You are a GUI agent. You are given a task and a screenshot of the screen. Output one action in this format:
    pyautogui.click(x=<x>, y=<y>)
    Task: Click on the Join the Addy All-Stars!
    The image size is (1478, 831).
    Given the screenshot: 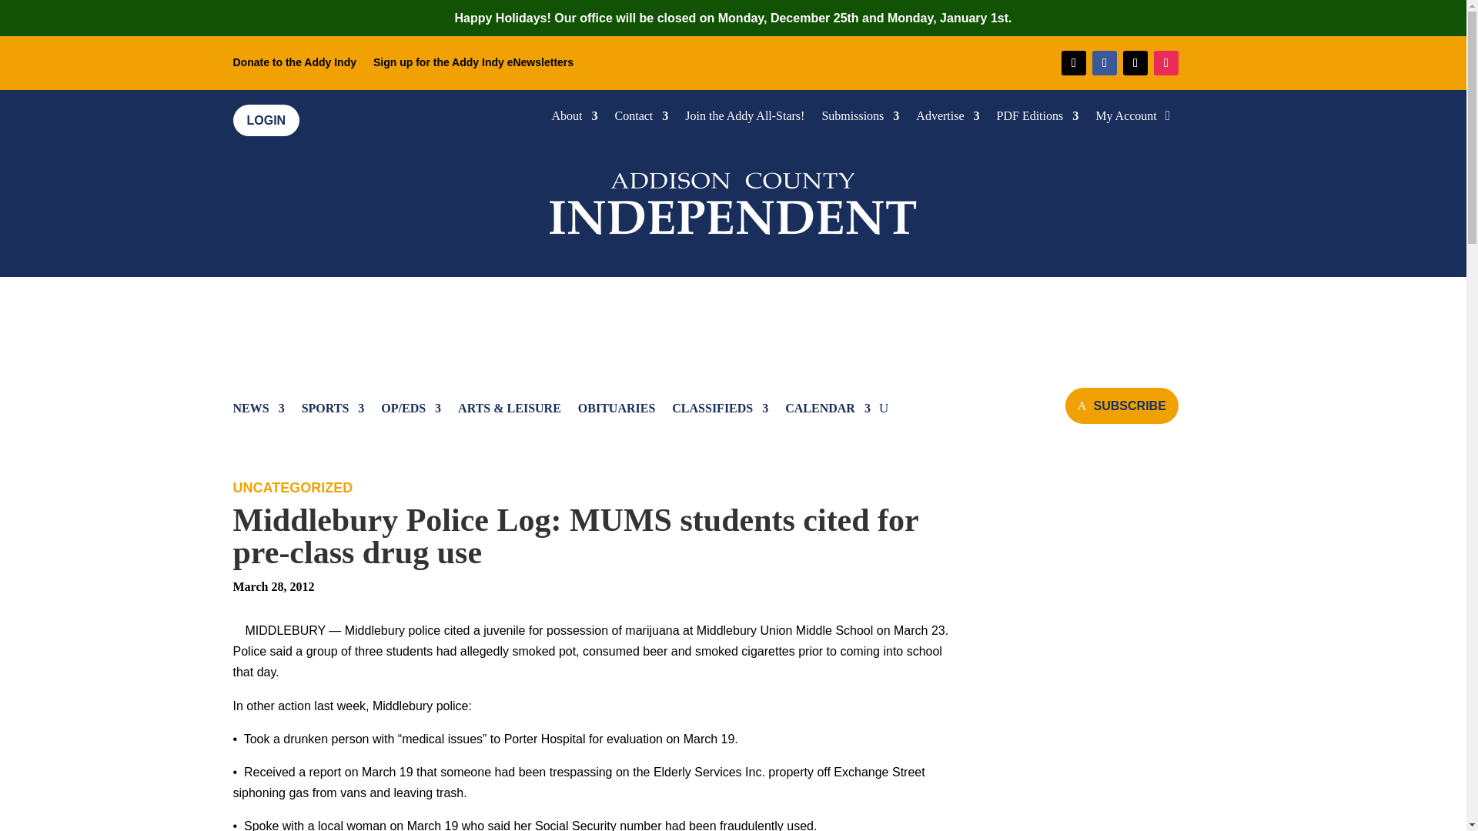 What is the action you would take?
    pyautogui.click(x=744, y=118)
    